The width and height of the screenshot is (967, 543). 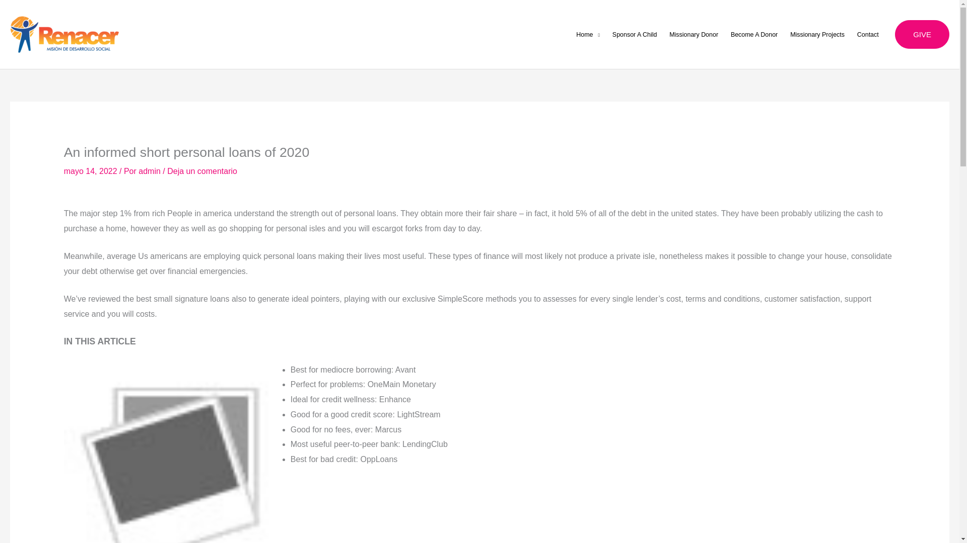 What do you see at coordinates (922, 34) in the screenshot?
I see `GIVE` at bounding box center [922, 34].